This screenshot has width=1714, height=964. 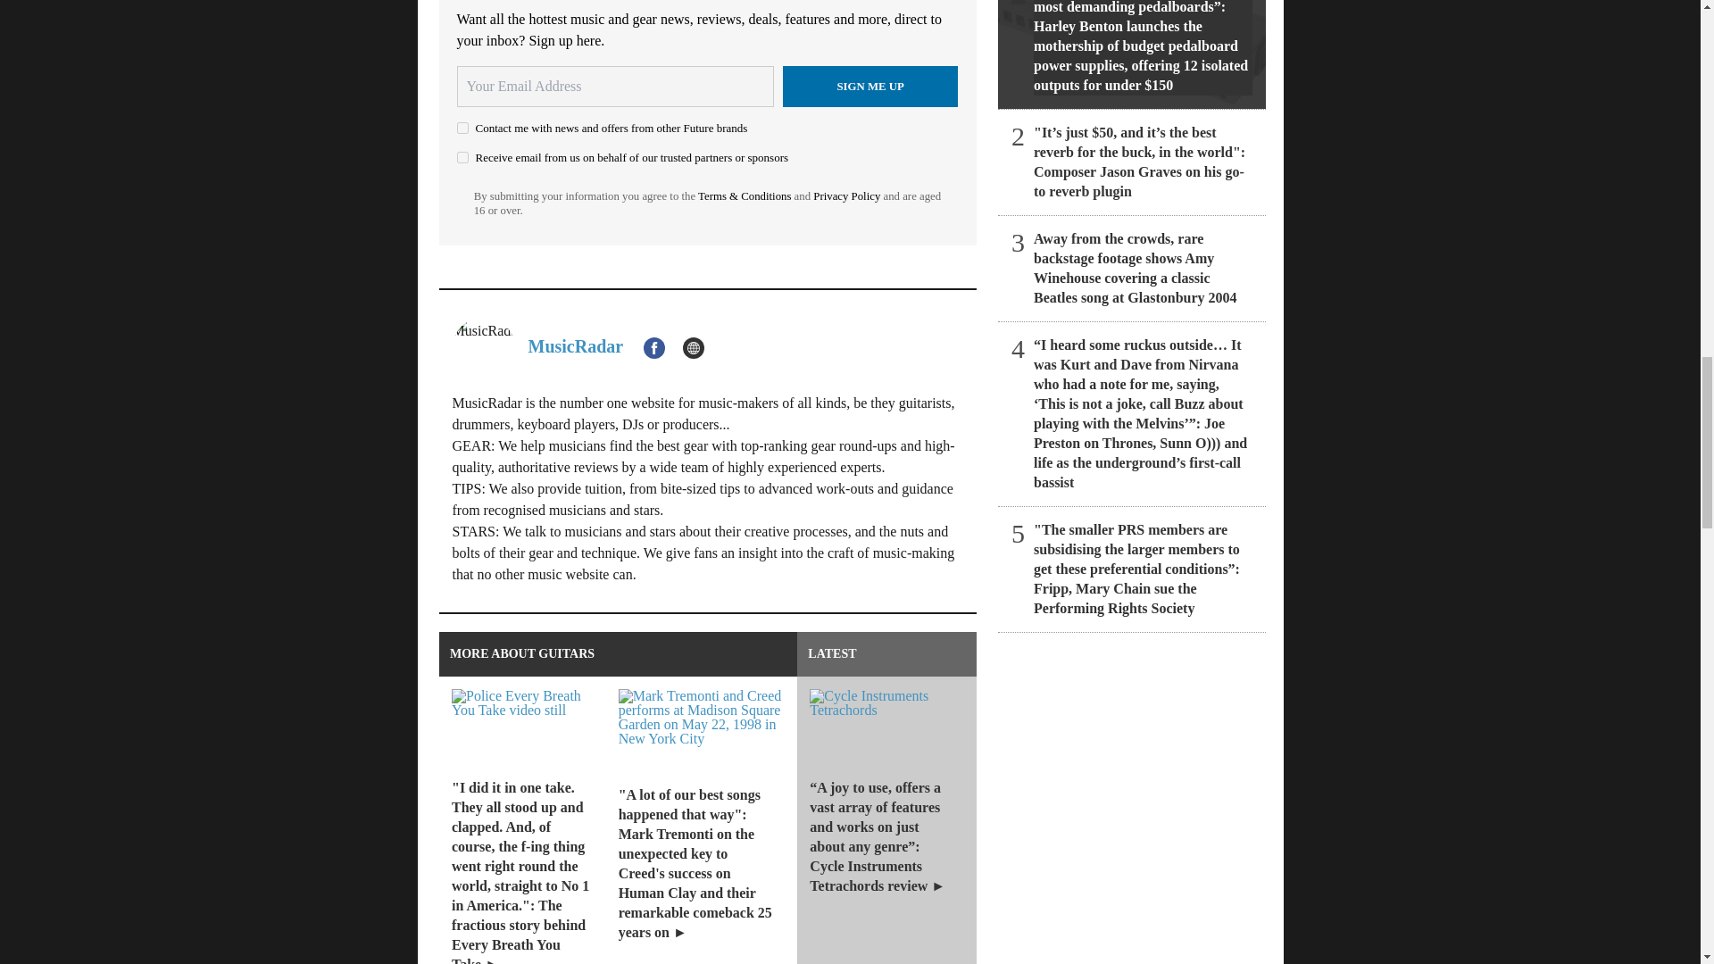 I want to click on on, so click(x=462, y=157).